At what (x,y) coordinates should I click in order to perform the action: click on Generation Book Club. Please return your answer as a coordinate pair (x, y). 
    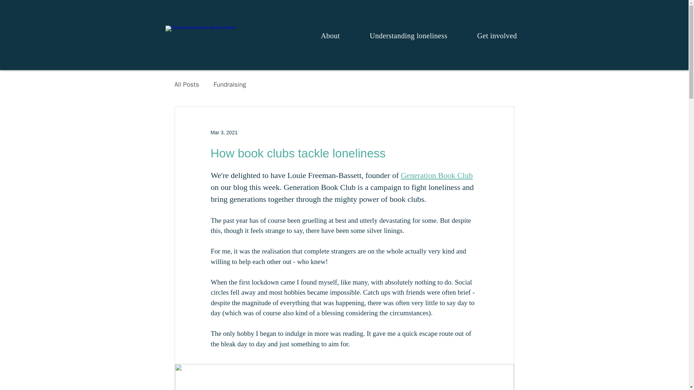
    Looking at the image, I should click on (319, 187).